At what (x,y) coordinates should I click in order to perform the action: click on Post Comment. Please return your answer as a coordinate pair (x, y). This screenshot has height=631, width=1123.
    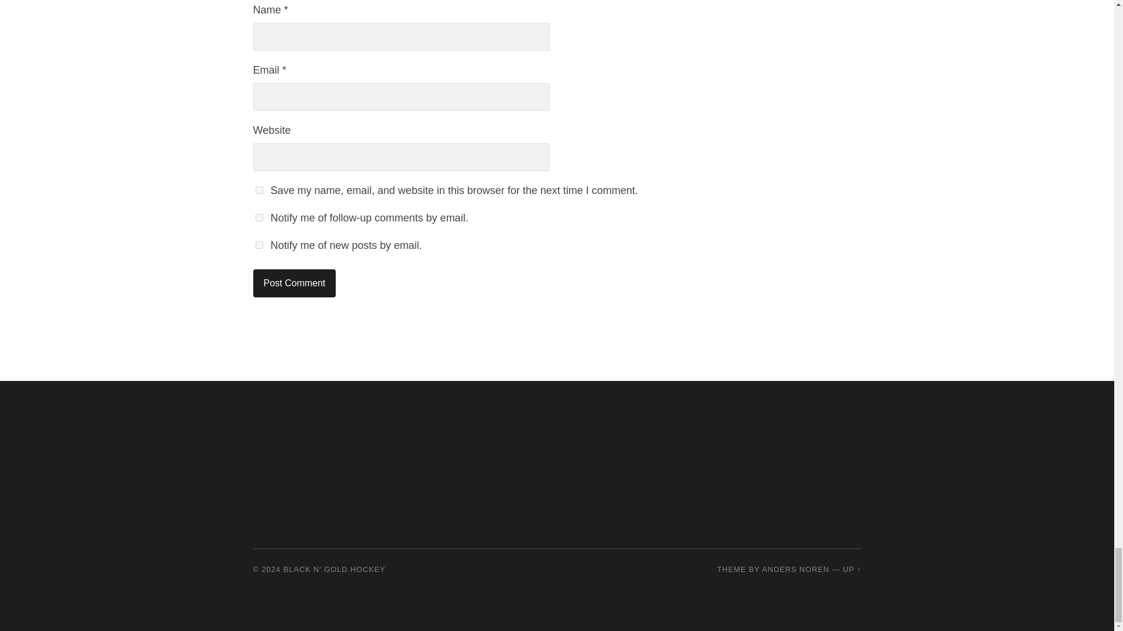
    Looking at the image, I should click on (294, 283).